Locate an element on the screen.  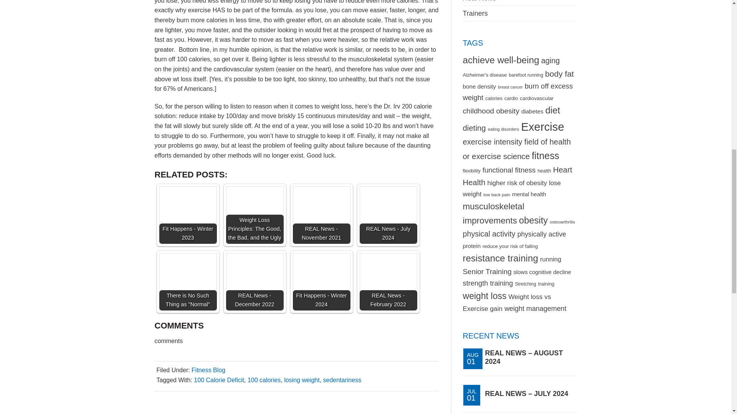
REAL News - December 2022 is located at coordinates (254, 281).